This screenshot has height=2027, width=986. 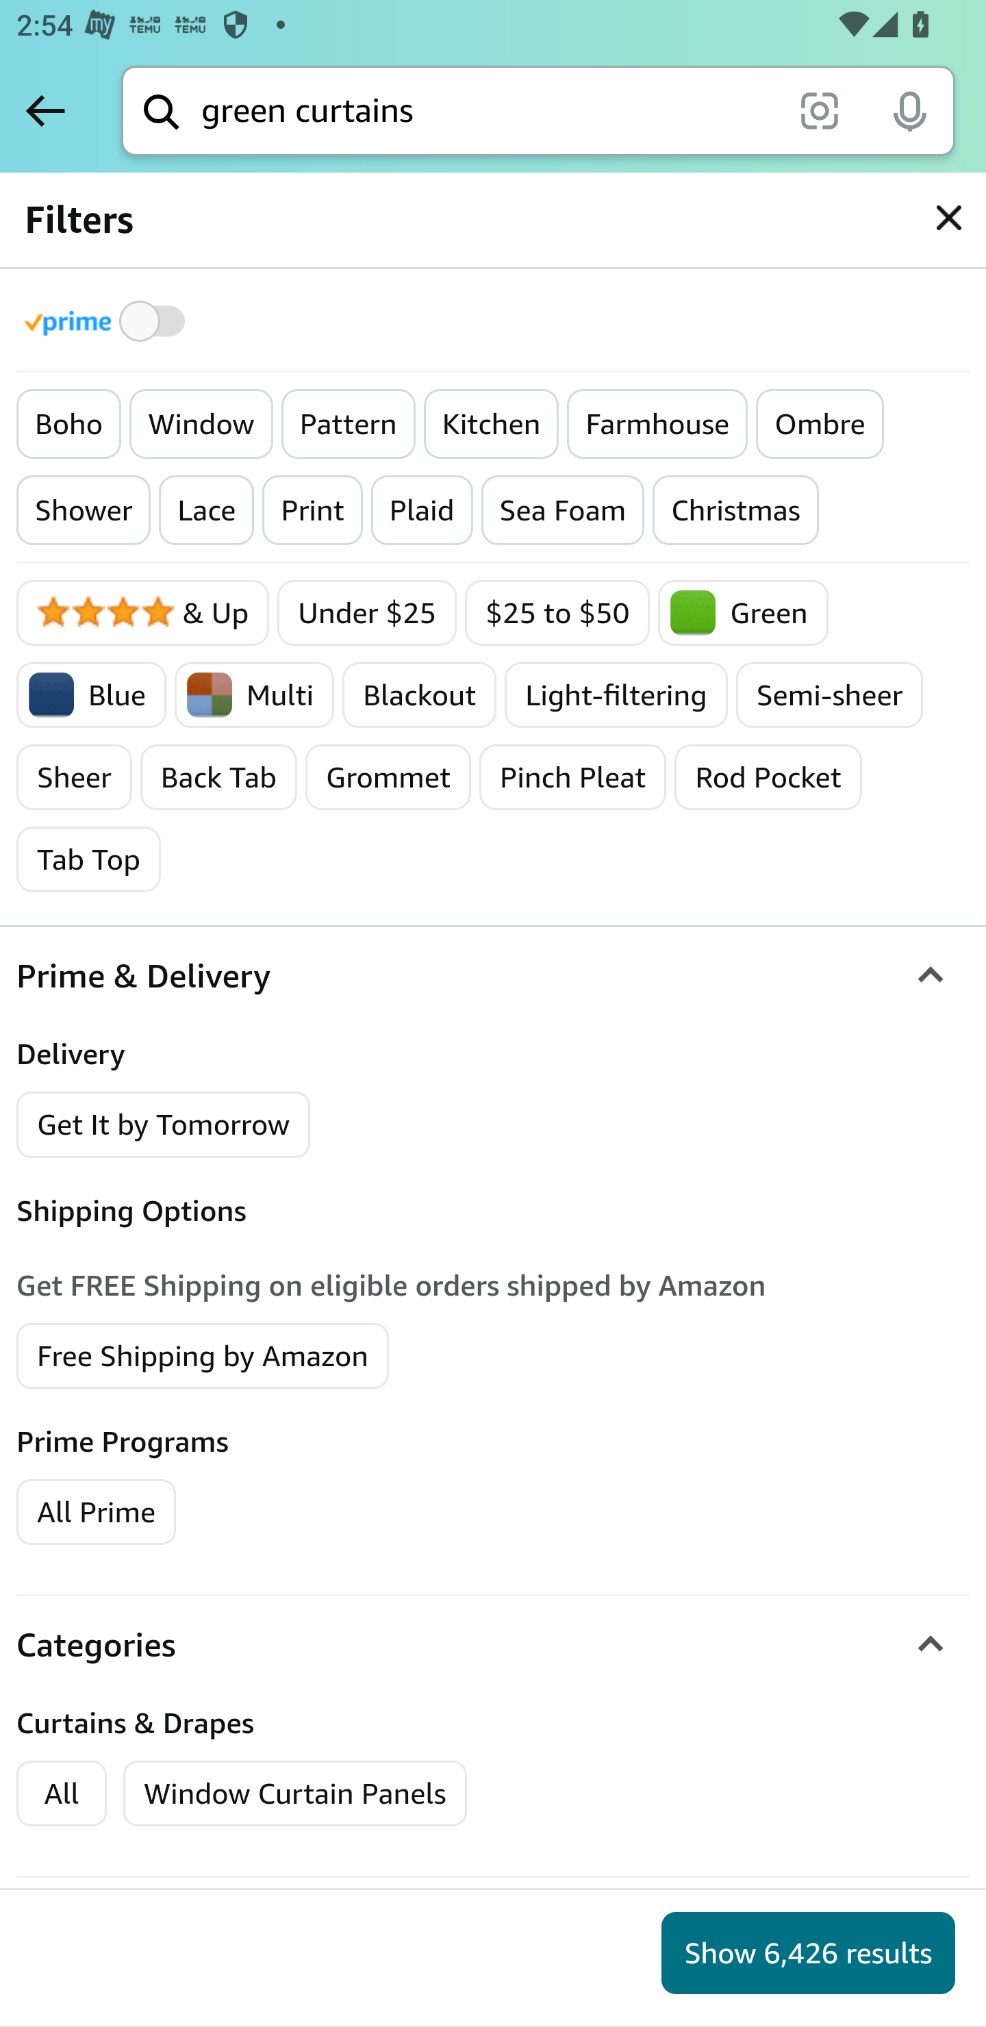 I want to click on Get It by Tomorrow, so click(x=164, y=1124).